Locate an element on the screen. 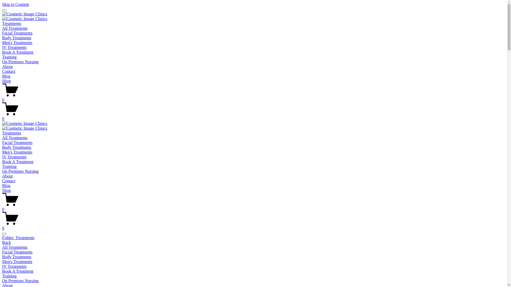 The width and height of the screenshot is (511, 287). Body Treatments is located at coordinates (253, 257).